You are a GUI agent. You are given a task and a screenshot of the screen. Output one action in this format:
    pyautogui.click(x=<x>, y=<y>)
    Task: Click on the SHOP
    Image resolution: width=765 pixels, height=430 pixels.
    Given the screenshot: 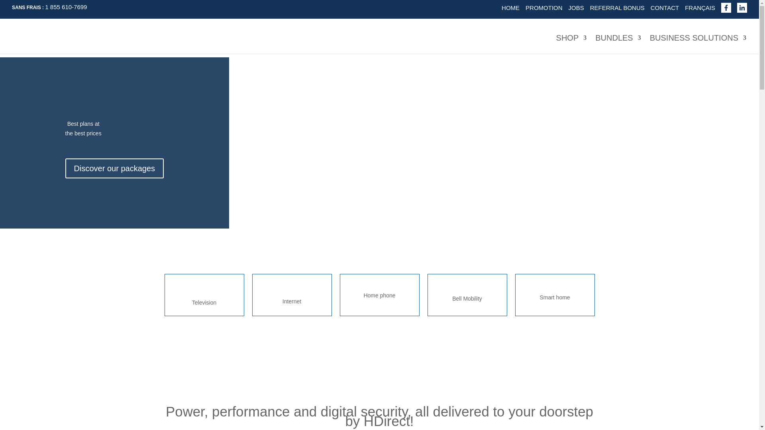 What is the action you would take?
    pyautogui.click(x=571, y=44)
    